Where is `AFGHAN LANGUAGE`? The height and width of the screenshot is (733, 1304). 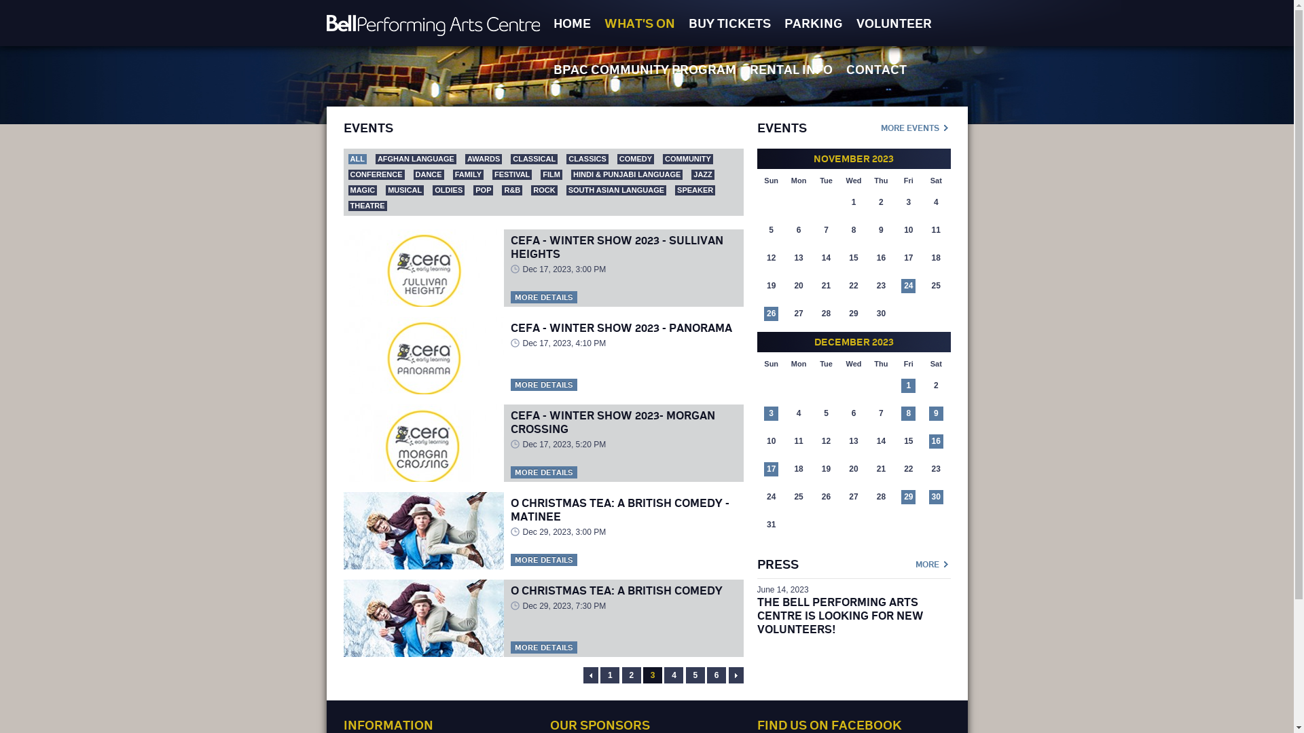 AFGHAN LANGUAGE is located at coordinates (416, 159).